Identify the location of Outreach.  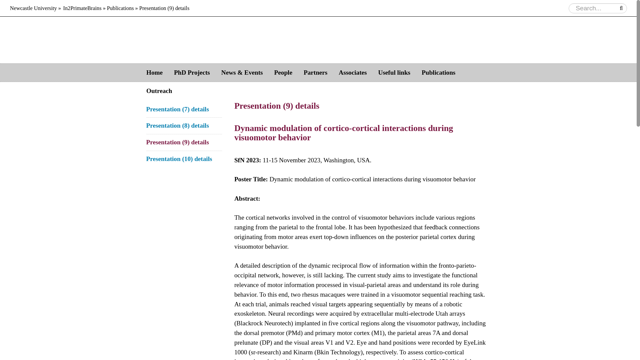
(159, 91).